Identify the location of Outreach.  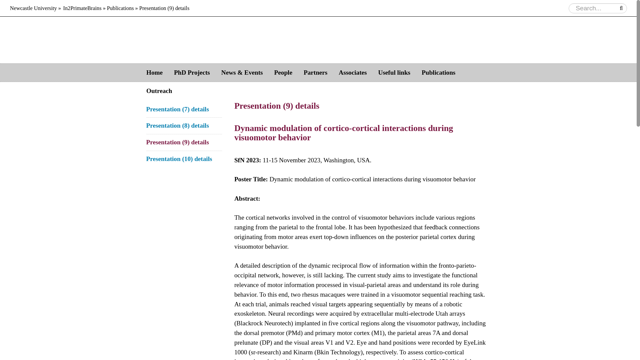
(159, 91).